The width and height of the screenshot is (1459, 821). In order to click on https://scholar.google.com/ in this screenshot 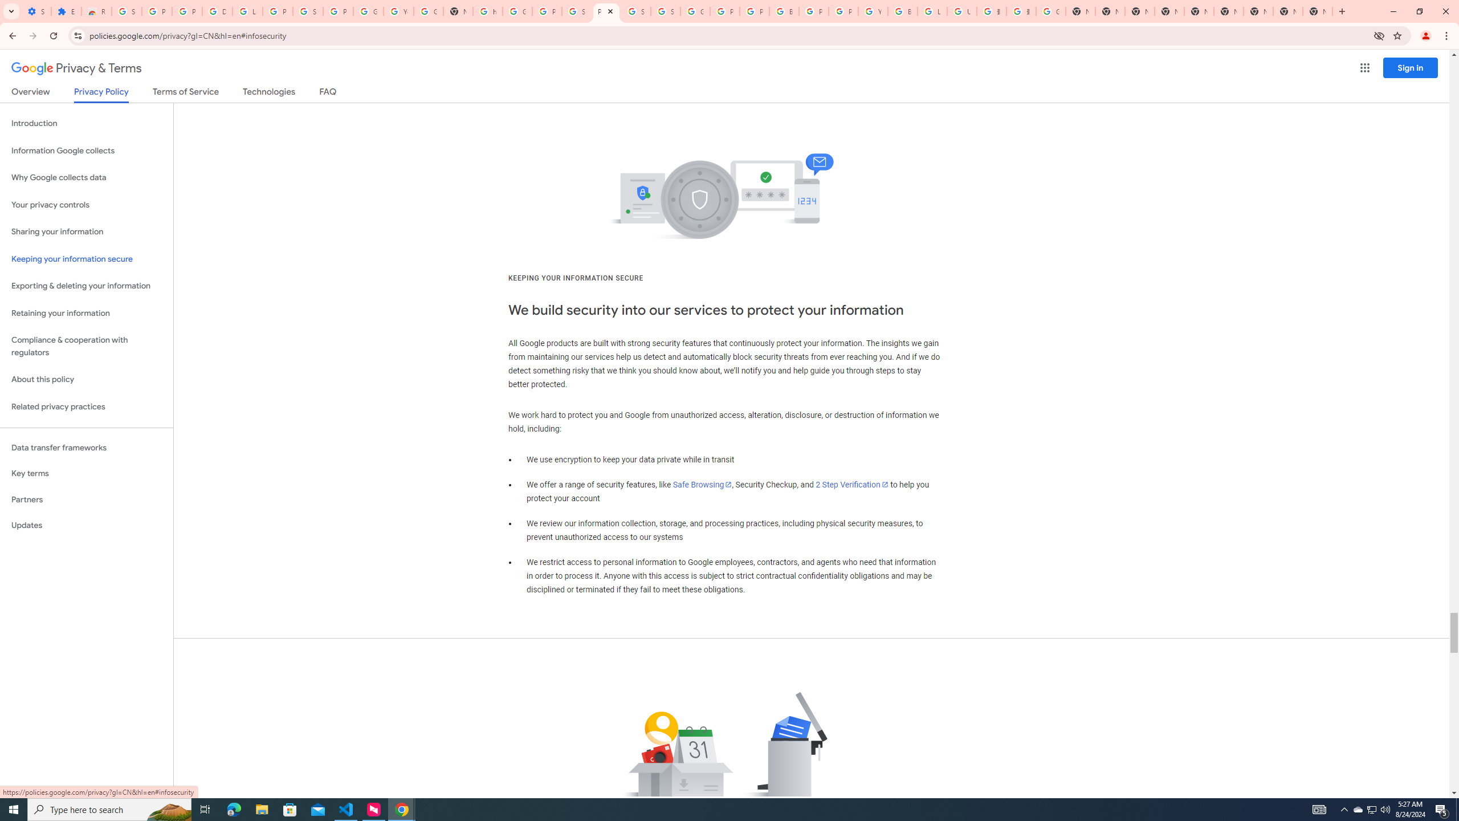, I will do `click(488, 11)`.